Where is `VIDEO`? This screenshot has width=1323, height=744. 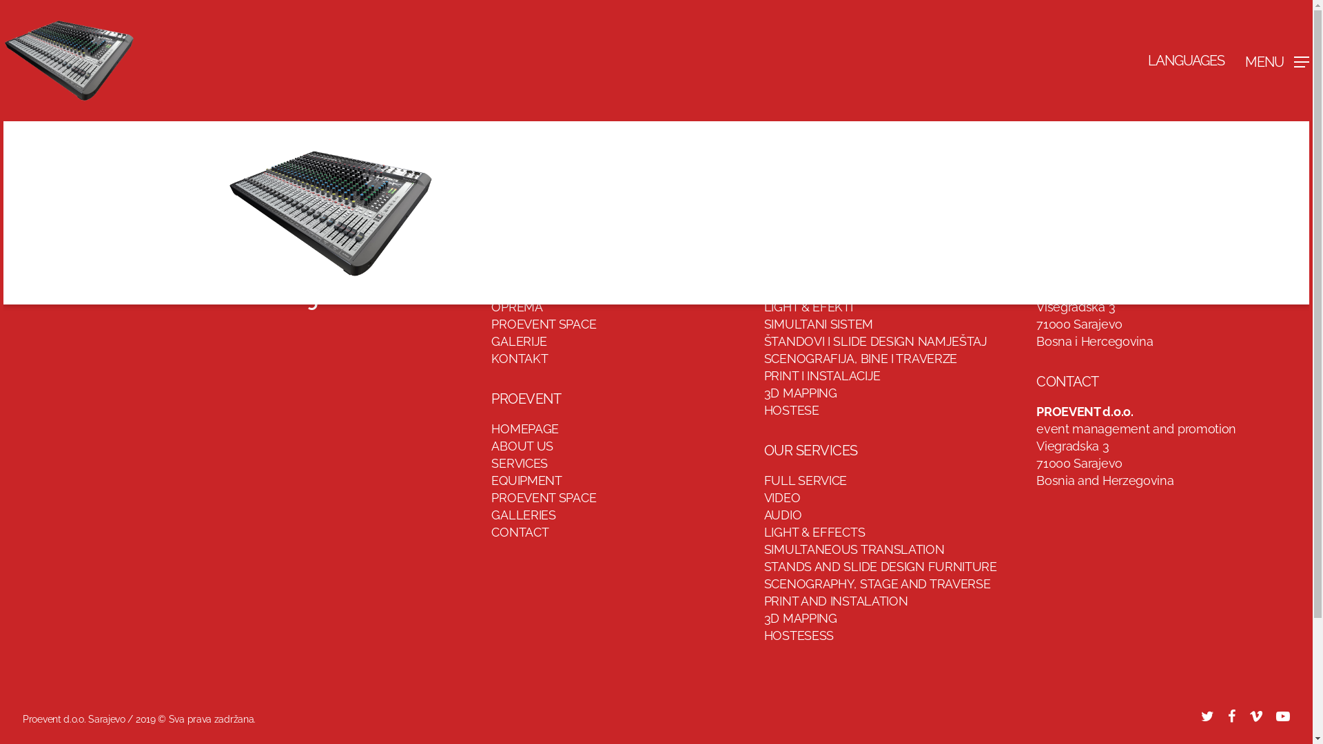
VIDEO is located at coordinates (783, 272).